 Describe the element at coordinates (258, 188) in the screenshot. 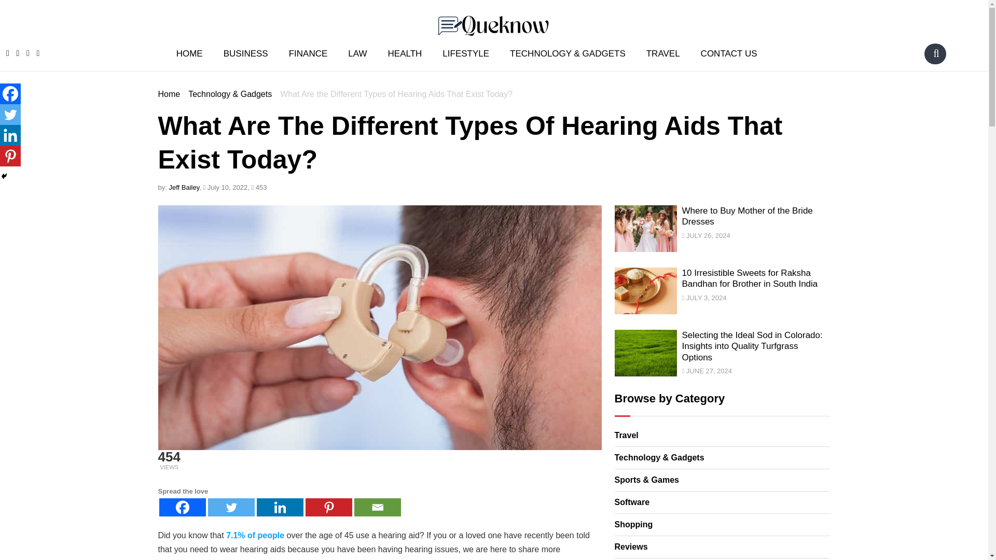

I see `453` at that location.